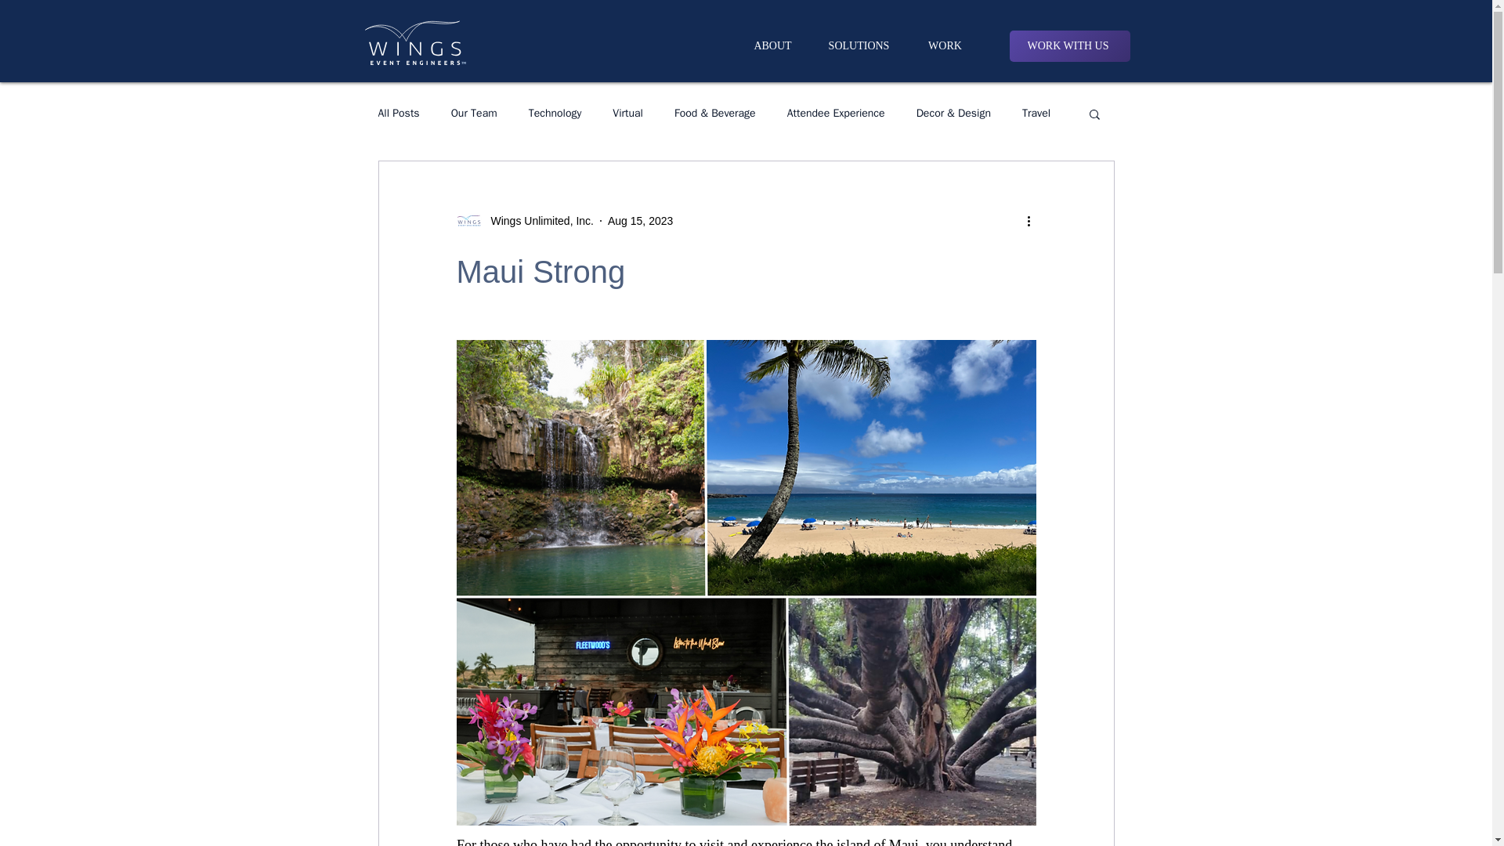 This screenshot has width=1504, height=846. What do you see at coordinates (1036, 114) in the screenshot?
I see `Travel` at bounding box center [1036, 114].